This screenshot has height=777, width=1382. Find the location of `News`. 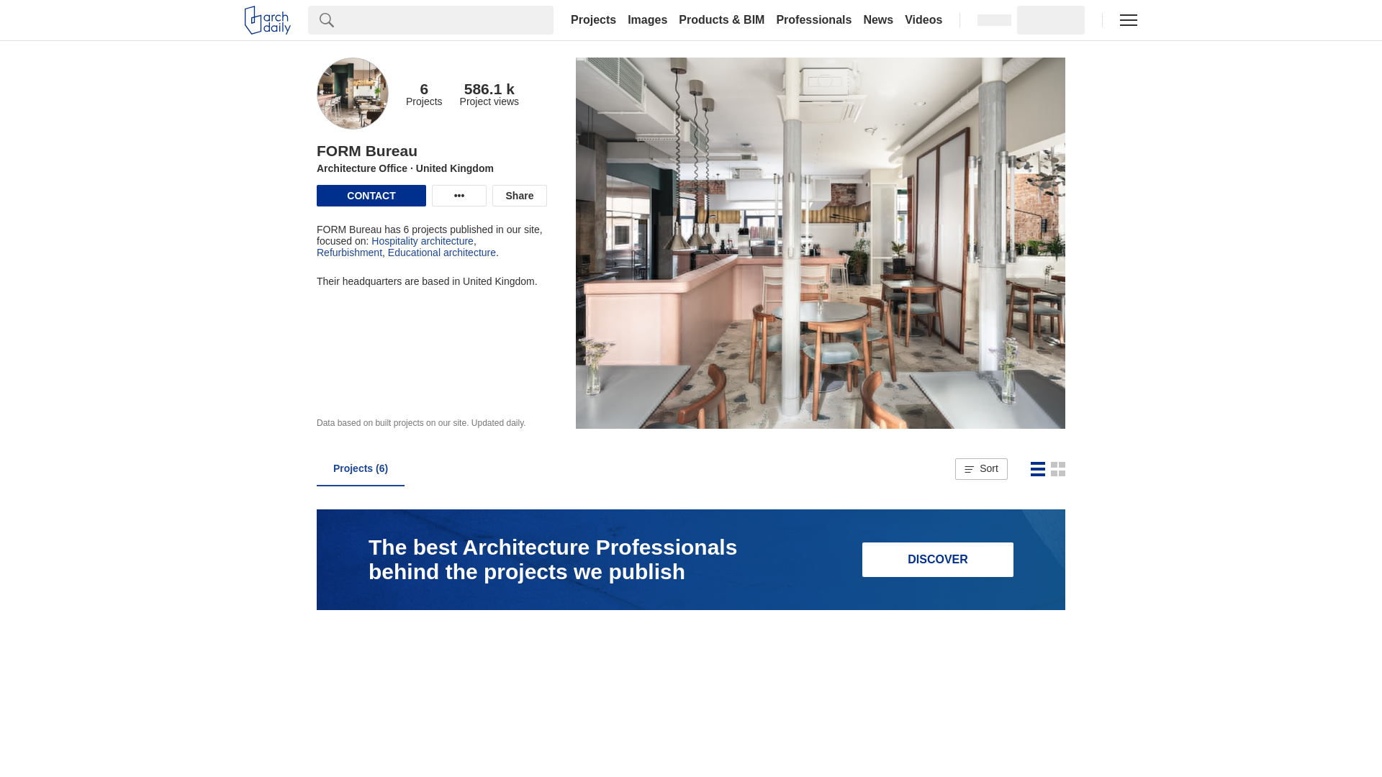

News is located at coordinates (878, 20).